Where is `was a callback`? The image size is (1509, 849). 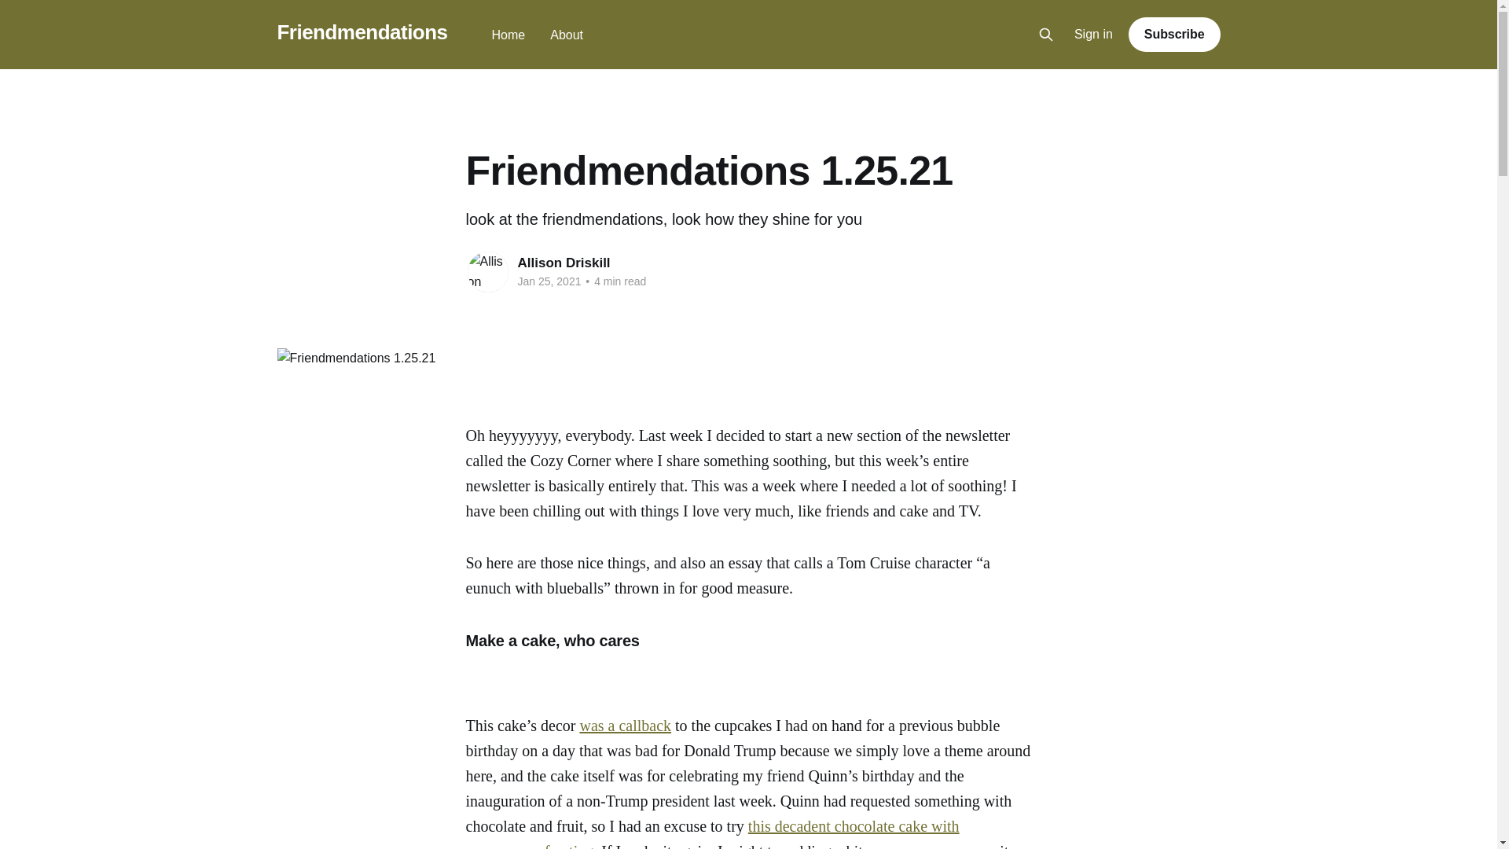
was a callback is located at coordinates (626, 725).